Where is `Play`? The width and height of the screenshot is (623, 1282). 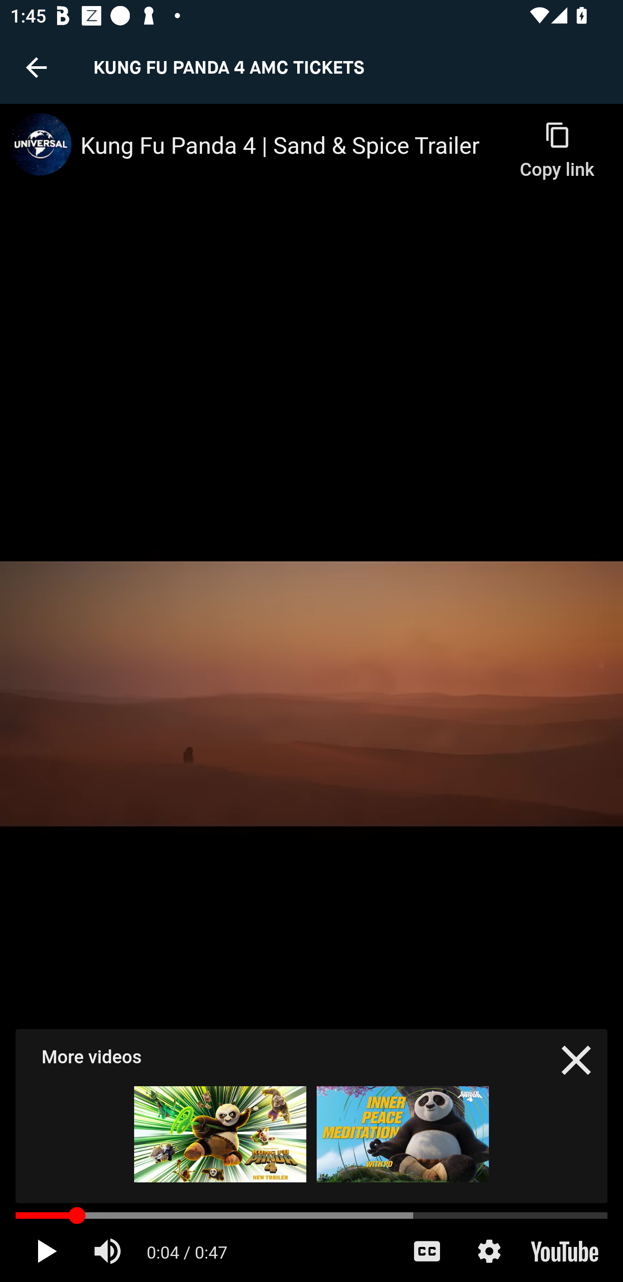 Play is located at coordinates (47, 1251).